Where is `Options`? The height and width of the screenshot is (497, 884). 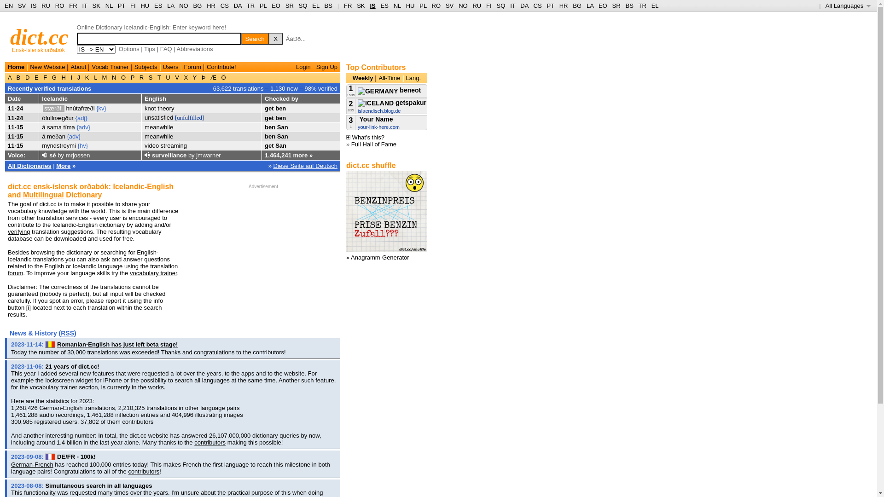 Options is located at coordinates (129, 49).